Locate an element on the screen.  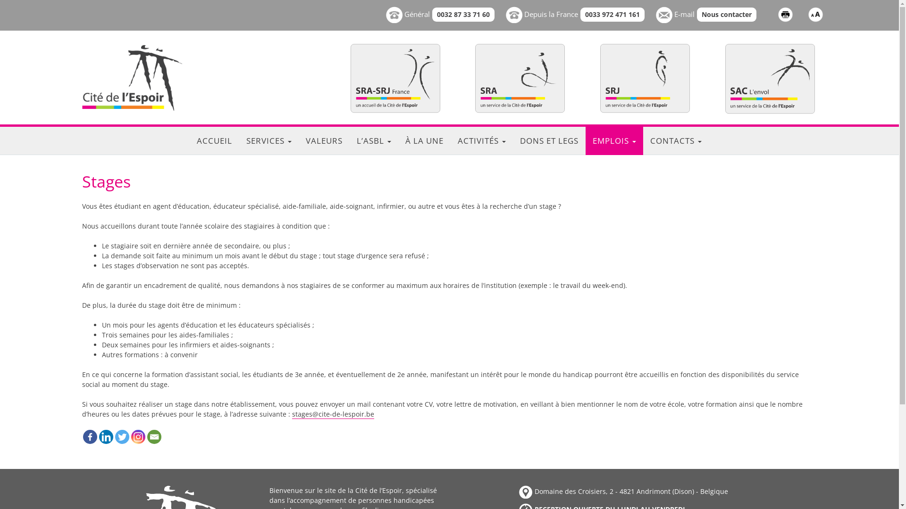
DONS ET LEGS is located at coordinates (549, 141).